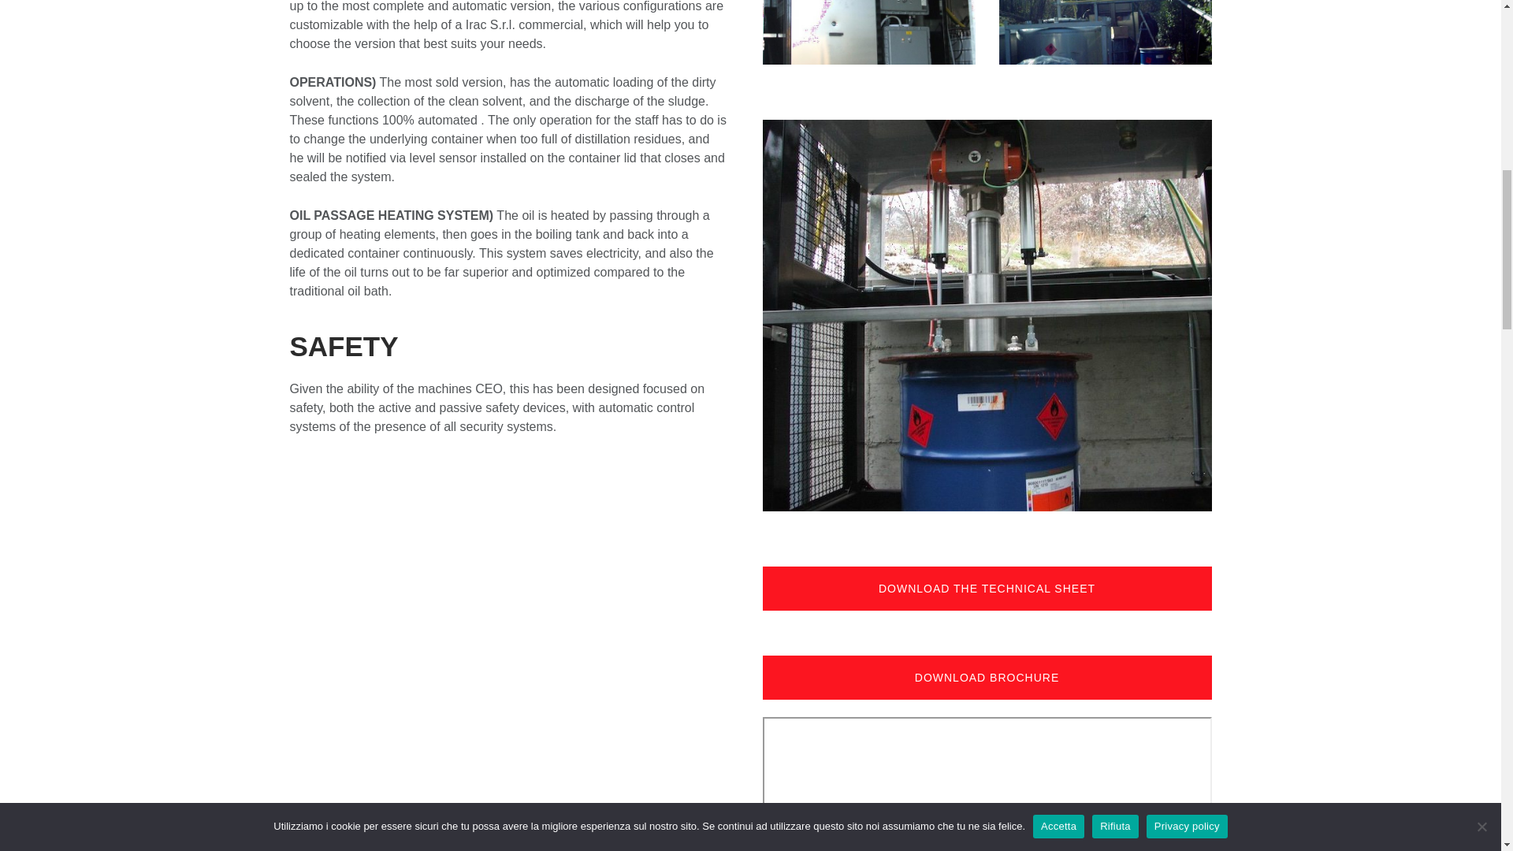  I want to click on MAV - Impianto di rigenerazione solvente, so click(987, 784).